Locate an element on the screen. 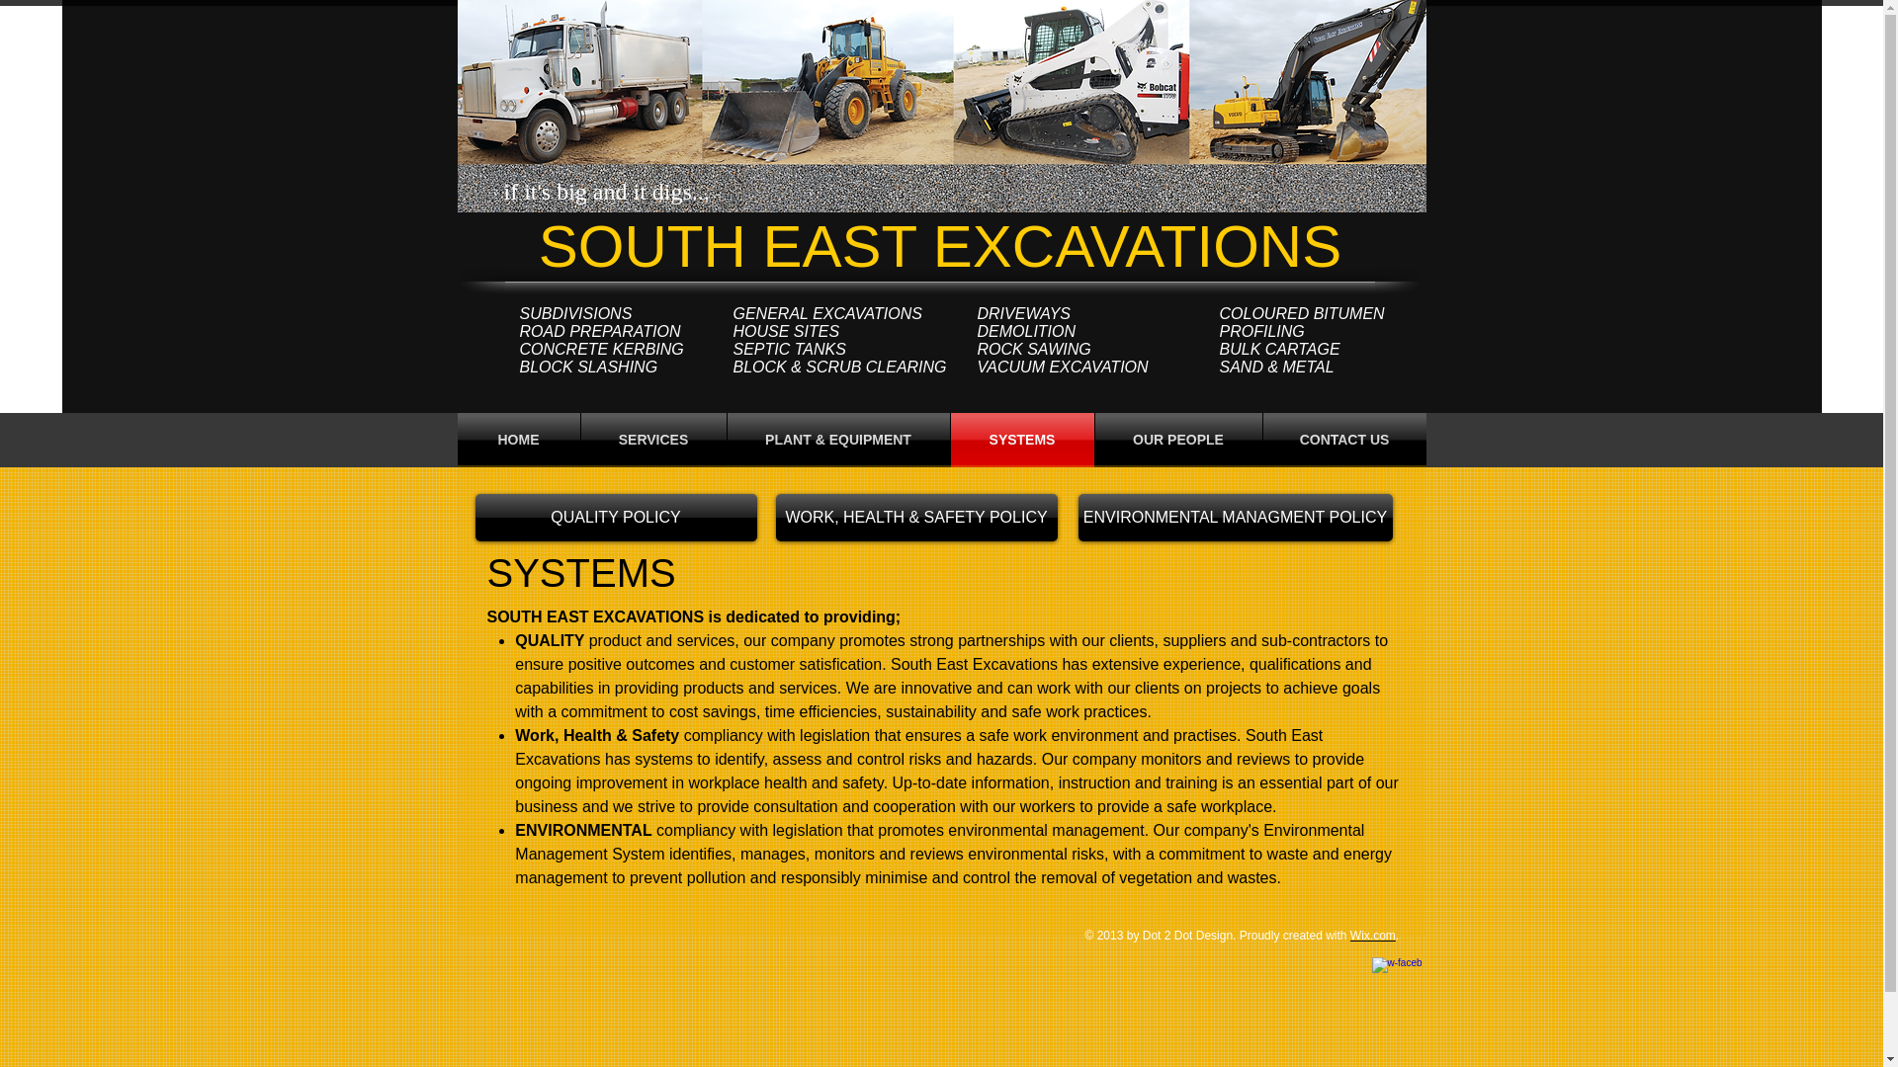 The width and height of the screenshot is (1898, 1067). ENVIRONMENTAL MANAGMENT POLICY is located at coordinates (1234, 518).